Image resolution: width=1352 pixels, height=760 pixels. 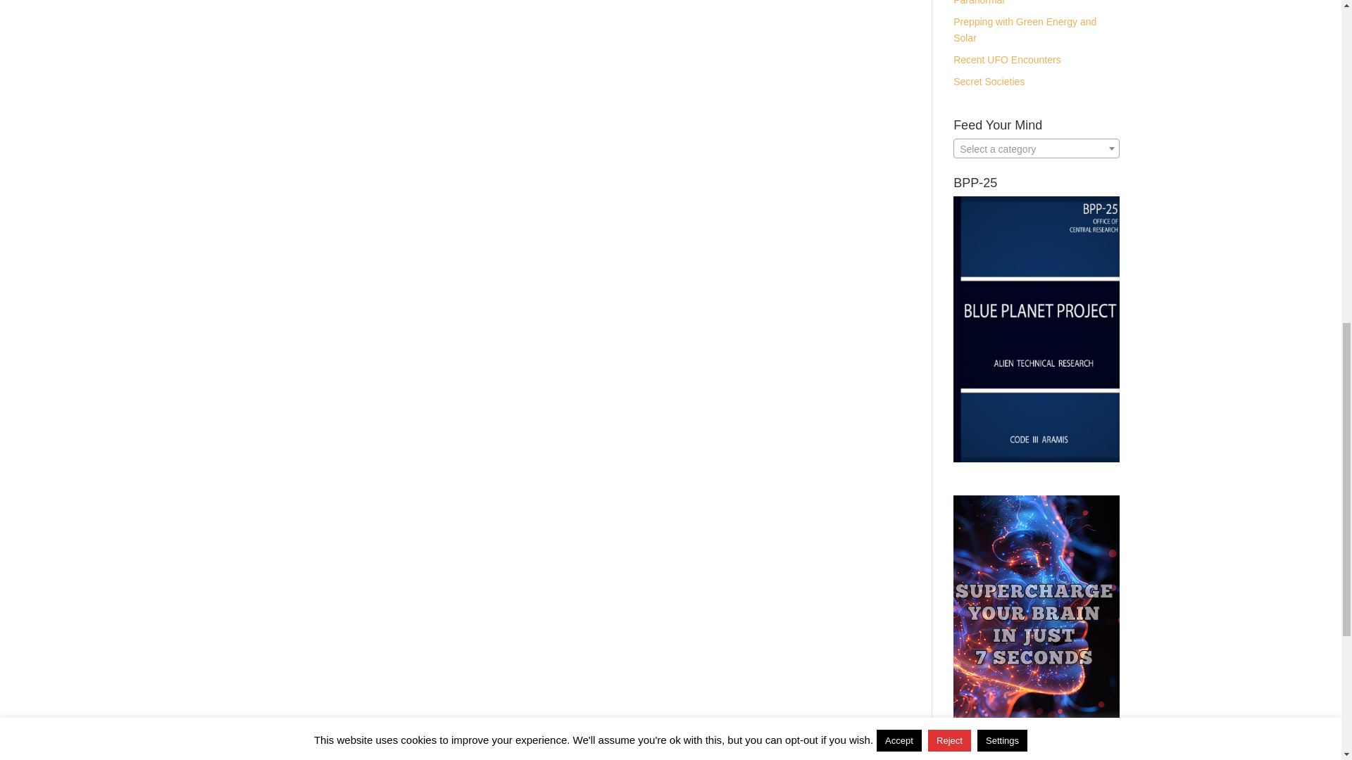 What do you see at coordinates (979, 3) in the screenshot?
I see `Paranormal` at bounding box center [979, 3].